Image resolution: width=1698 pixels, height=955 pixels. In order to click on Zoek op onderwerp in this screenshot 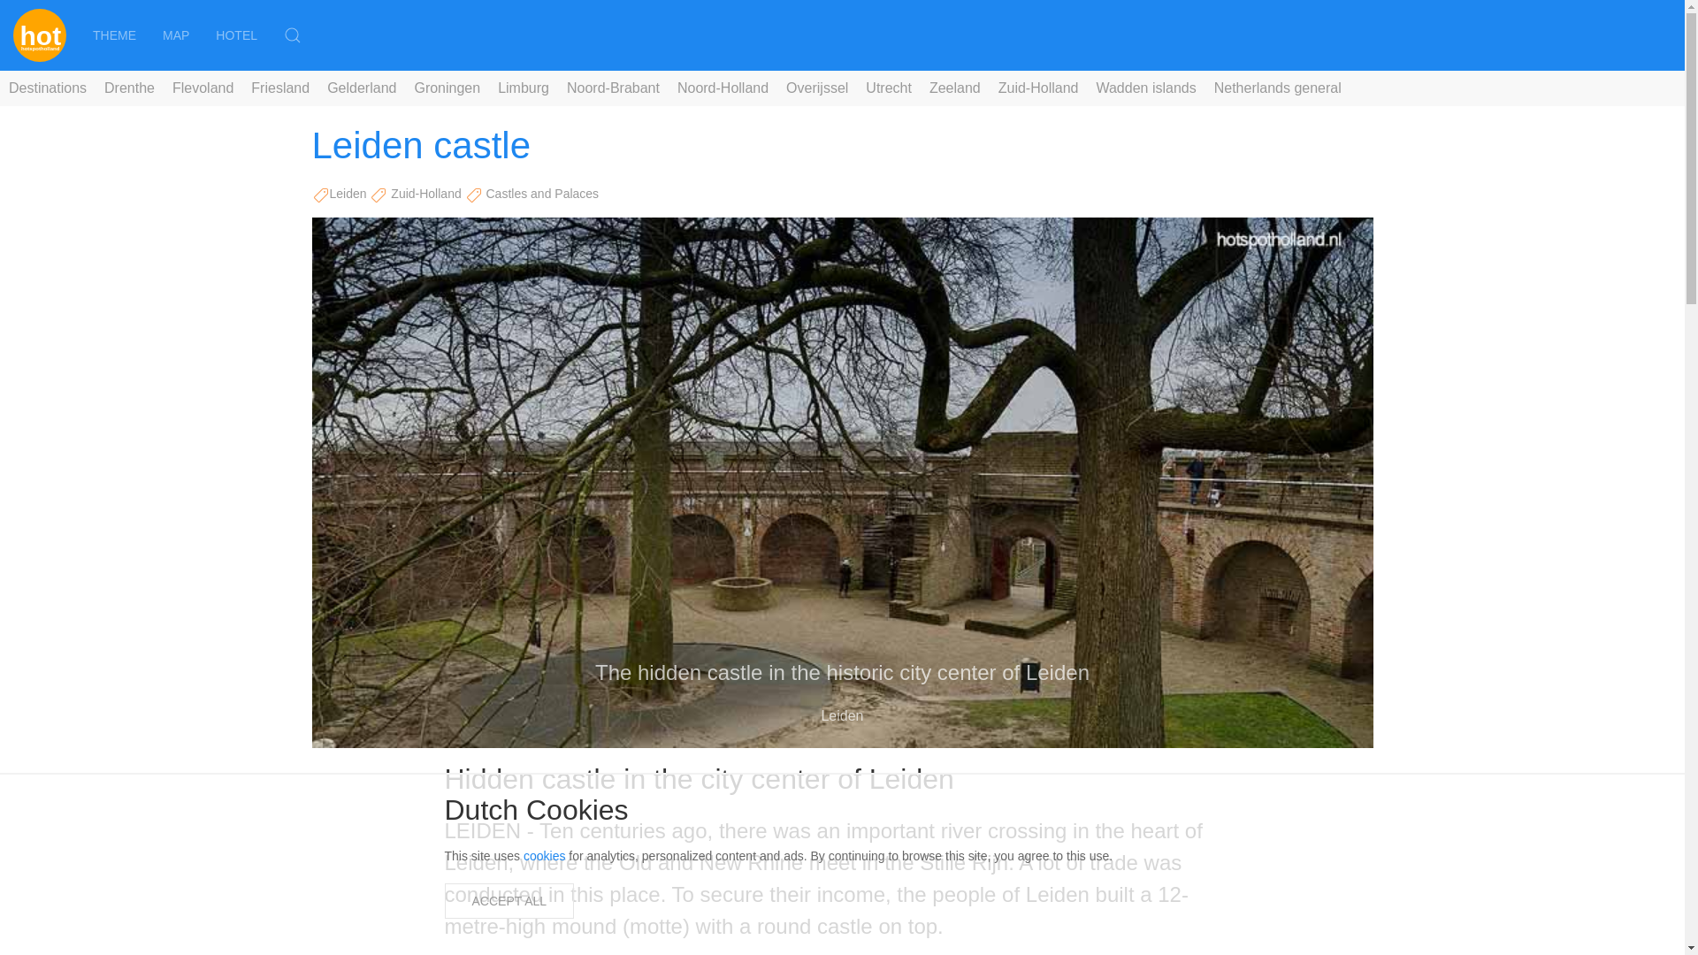, I will do `click(114, 35)`.